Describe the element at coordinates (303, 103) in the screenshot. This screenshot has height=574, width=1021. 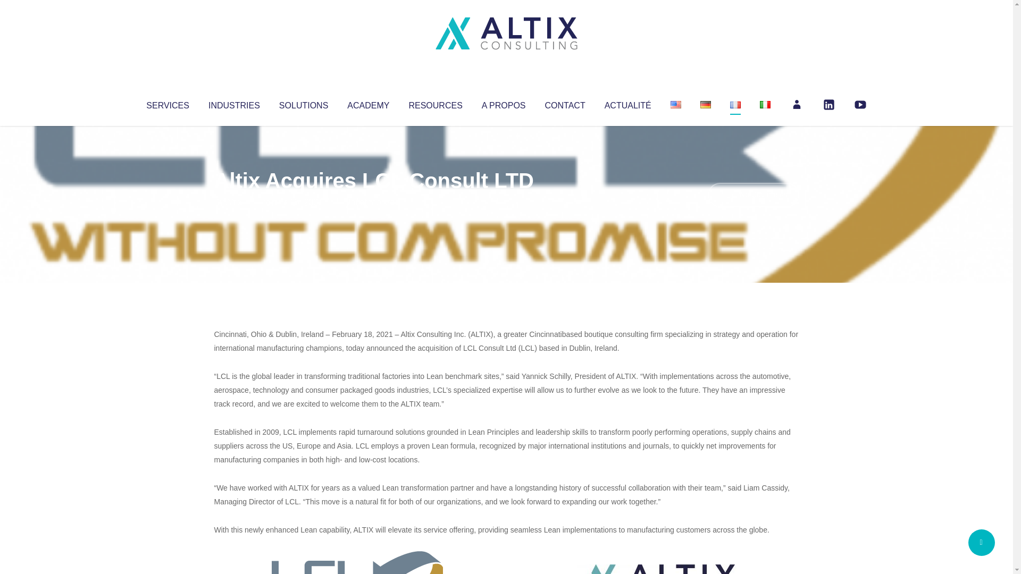
I see `SOLUTIONS` at that location.